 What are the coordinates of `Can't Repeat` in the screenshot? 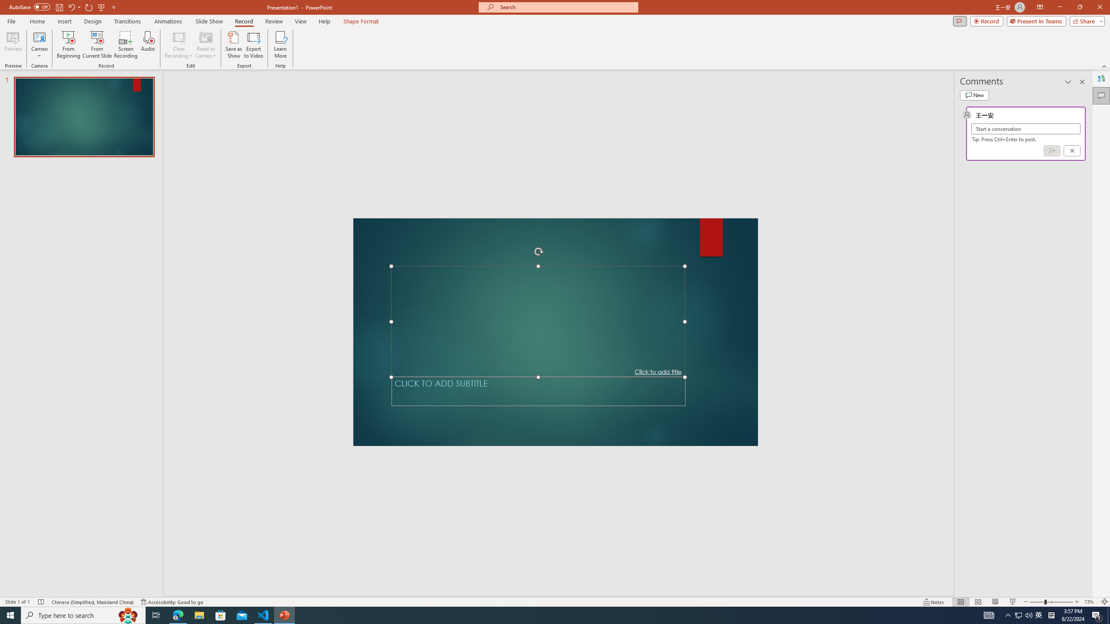 It's located at (147, 14).